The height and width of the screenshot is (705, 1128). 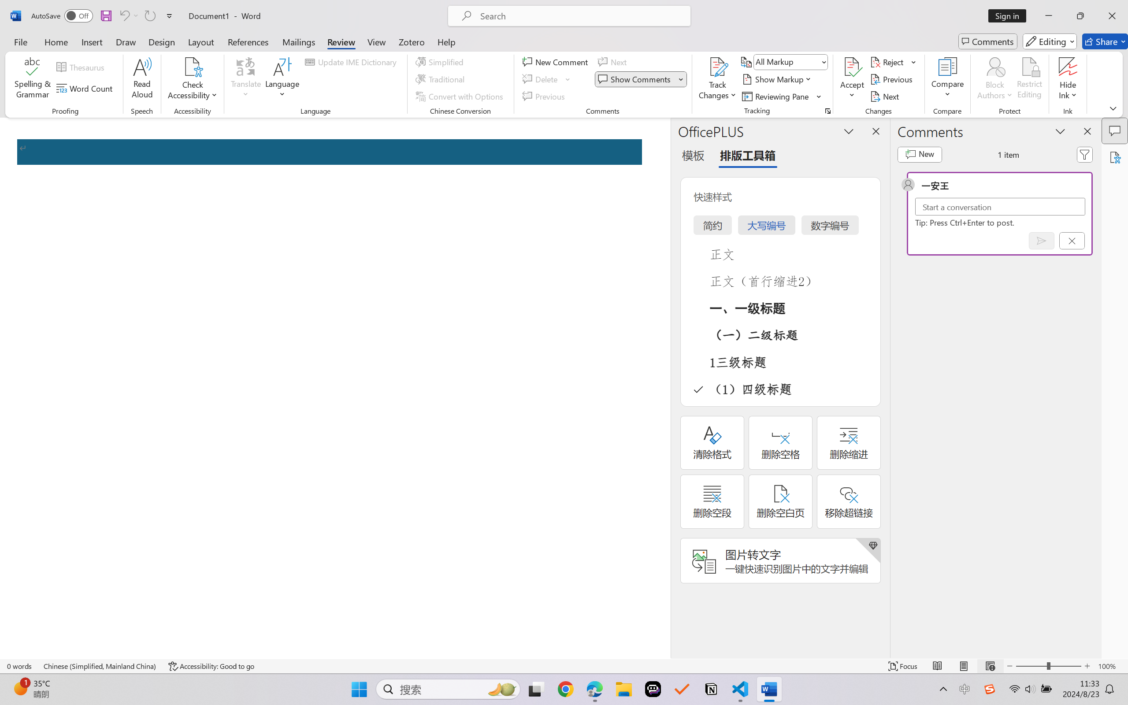 I want to click on Word Count, so click(x=86, y=88).